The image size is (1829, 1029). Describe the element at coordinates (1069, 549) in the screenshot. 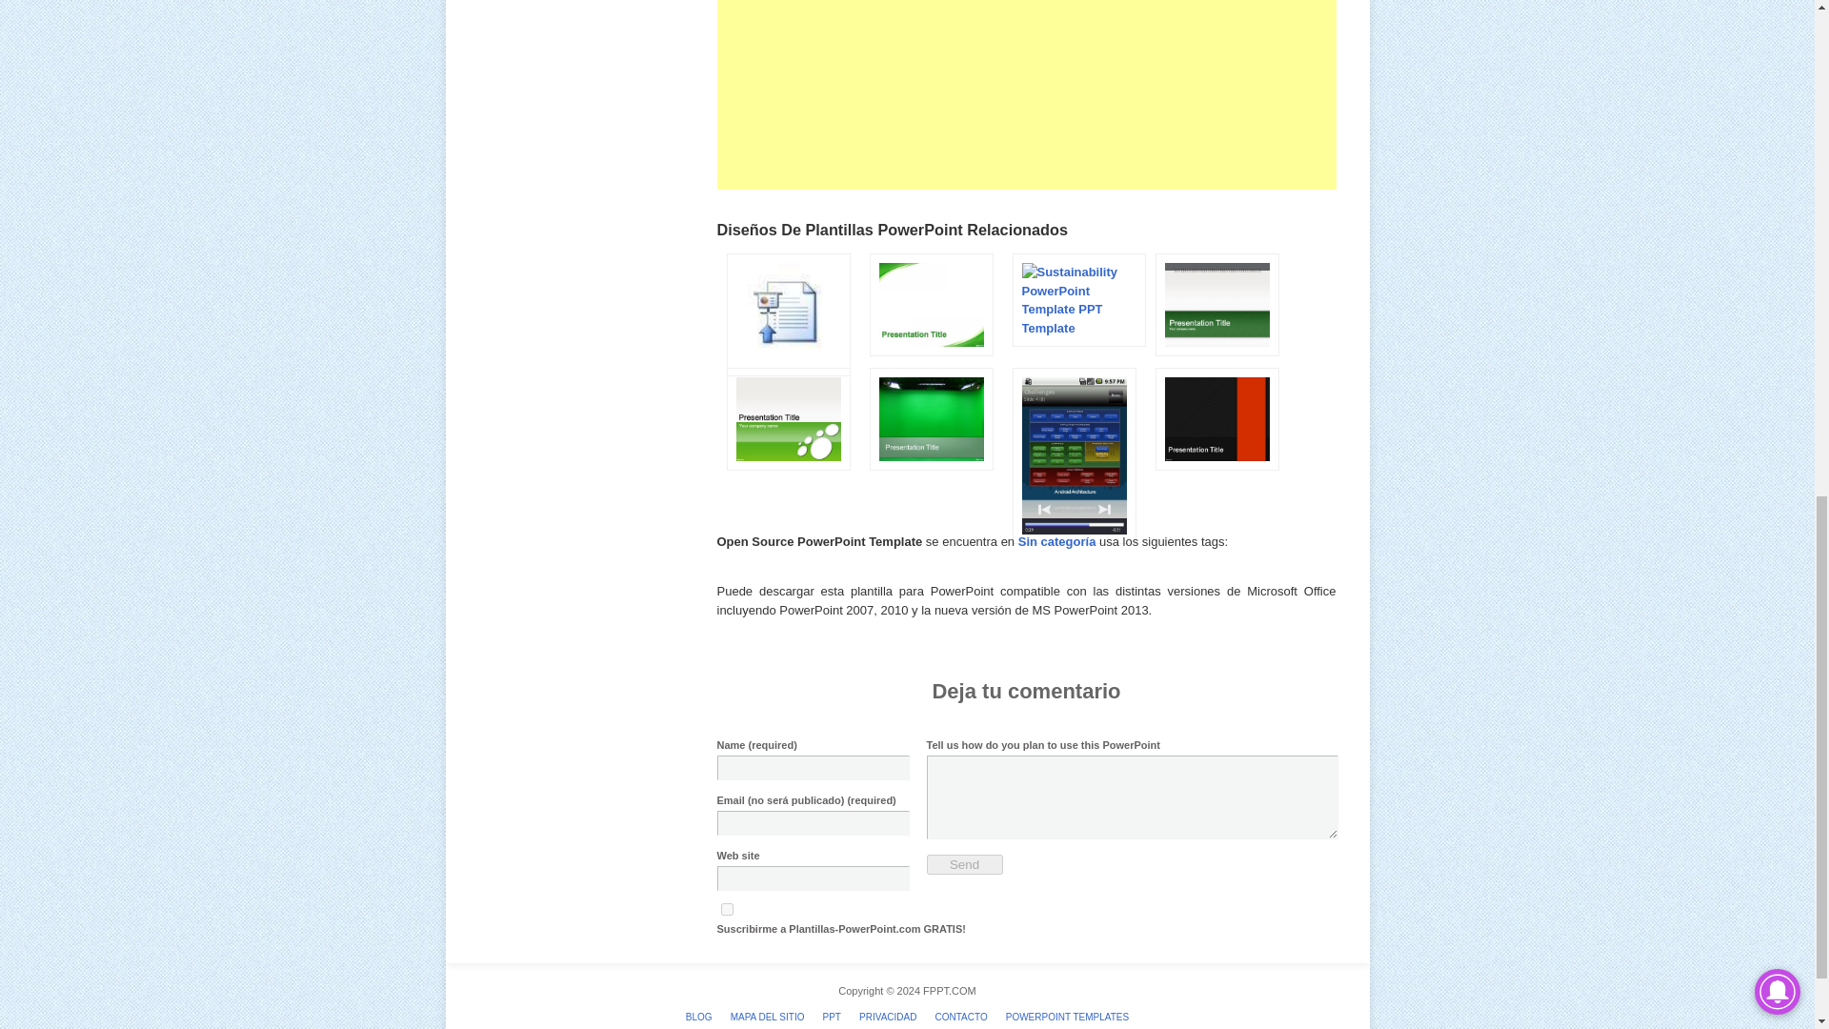

I see `PowerPoint for Android` at that location.